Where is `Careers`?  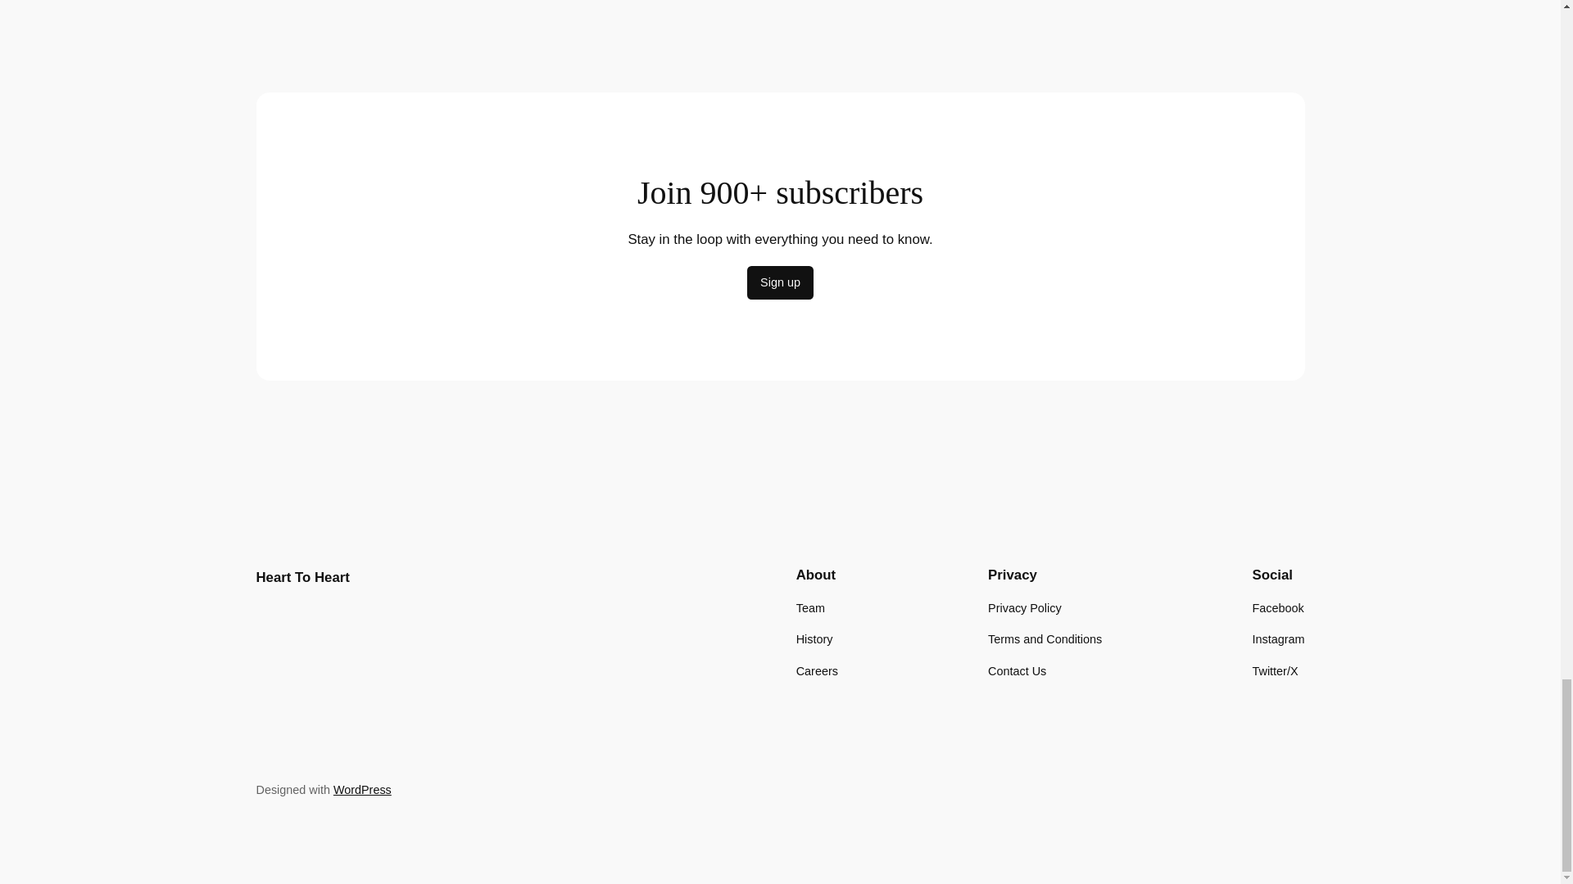
Careers is located at coordinates (817, 670).